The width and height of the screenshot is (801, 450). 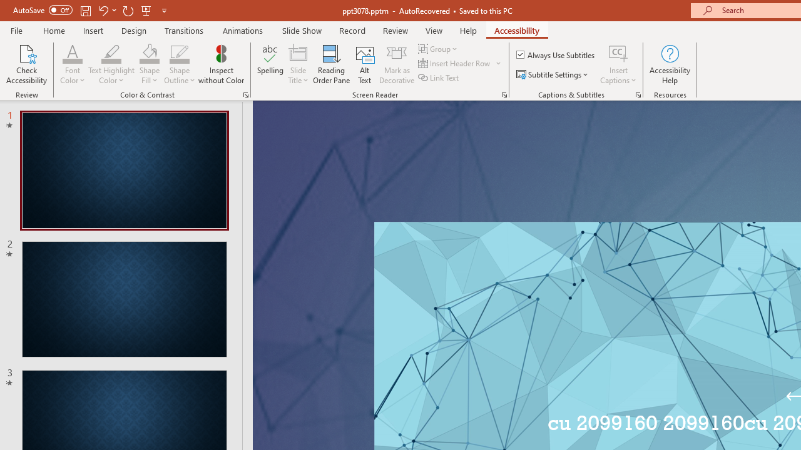 What do you see at coordinates (618, 52) in the screenshot?
I see `Insert Captions` at bounding box center [618, 52].